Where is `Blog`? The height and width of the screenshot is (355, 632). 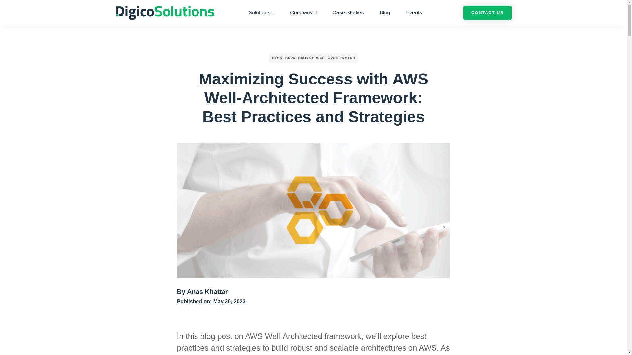 Blog is located at coordinates (384, 12).